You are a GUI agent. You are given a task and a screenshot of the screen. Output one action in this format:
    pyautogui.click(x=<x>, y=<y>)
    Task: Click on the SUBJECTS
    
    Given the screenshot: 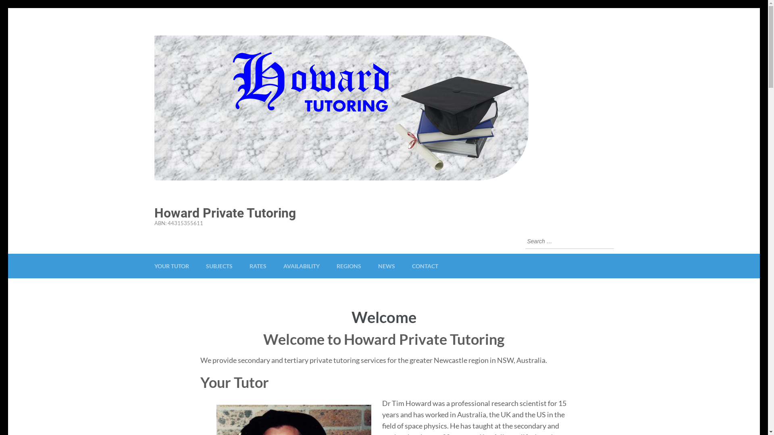 What is the action you would take?
    pyautogui.click(x=219, y=266)
    